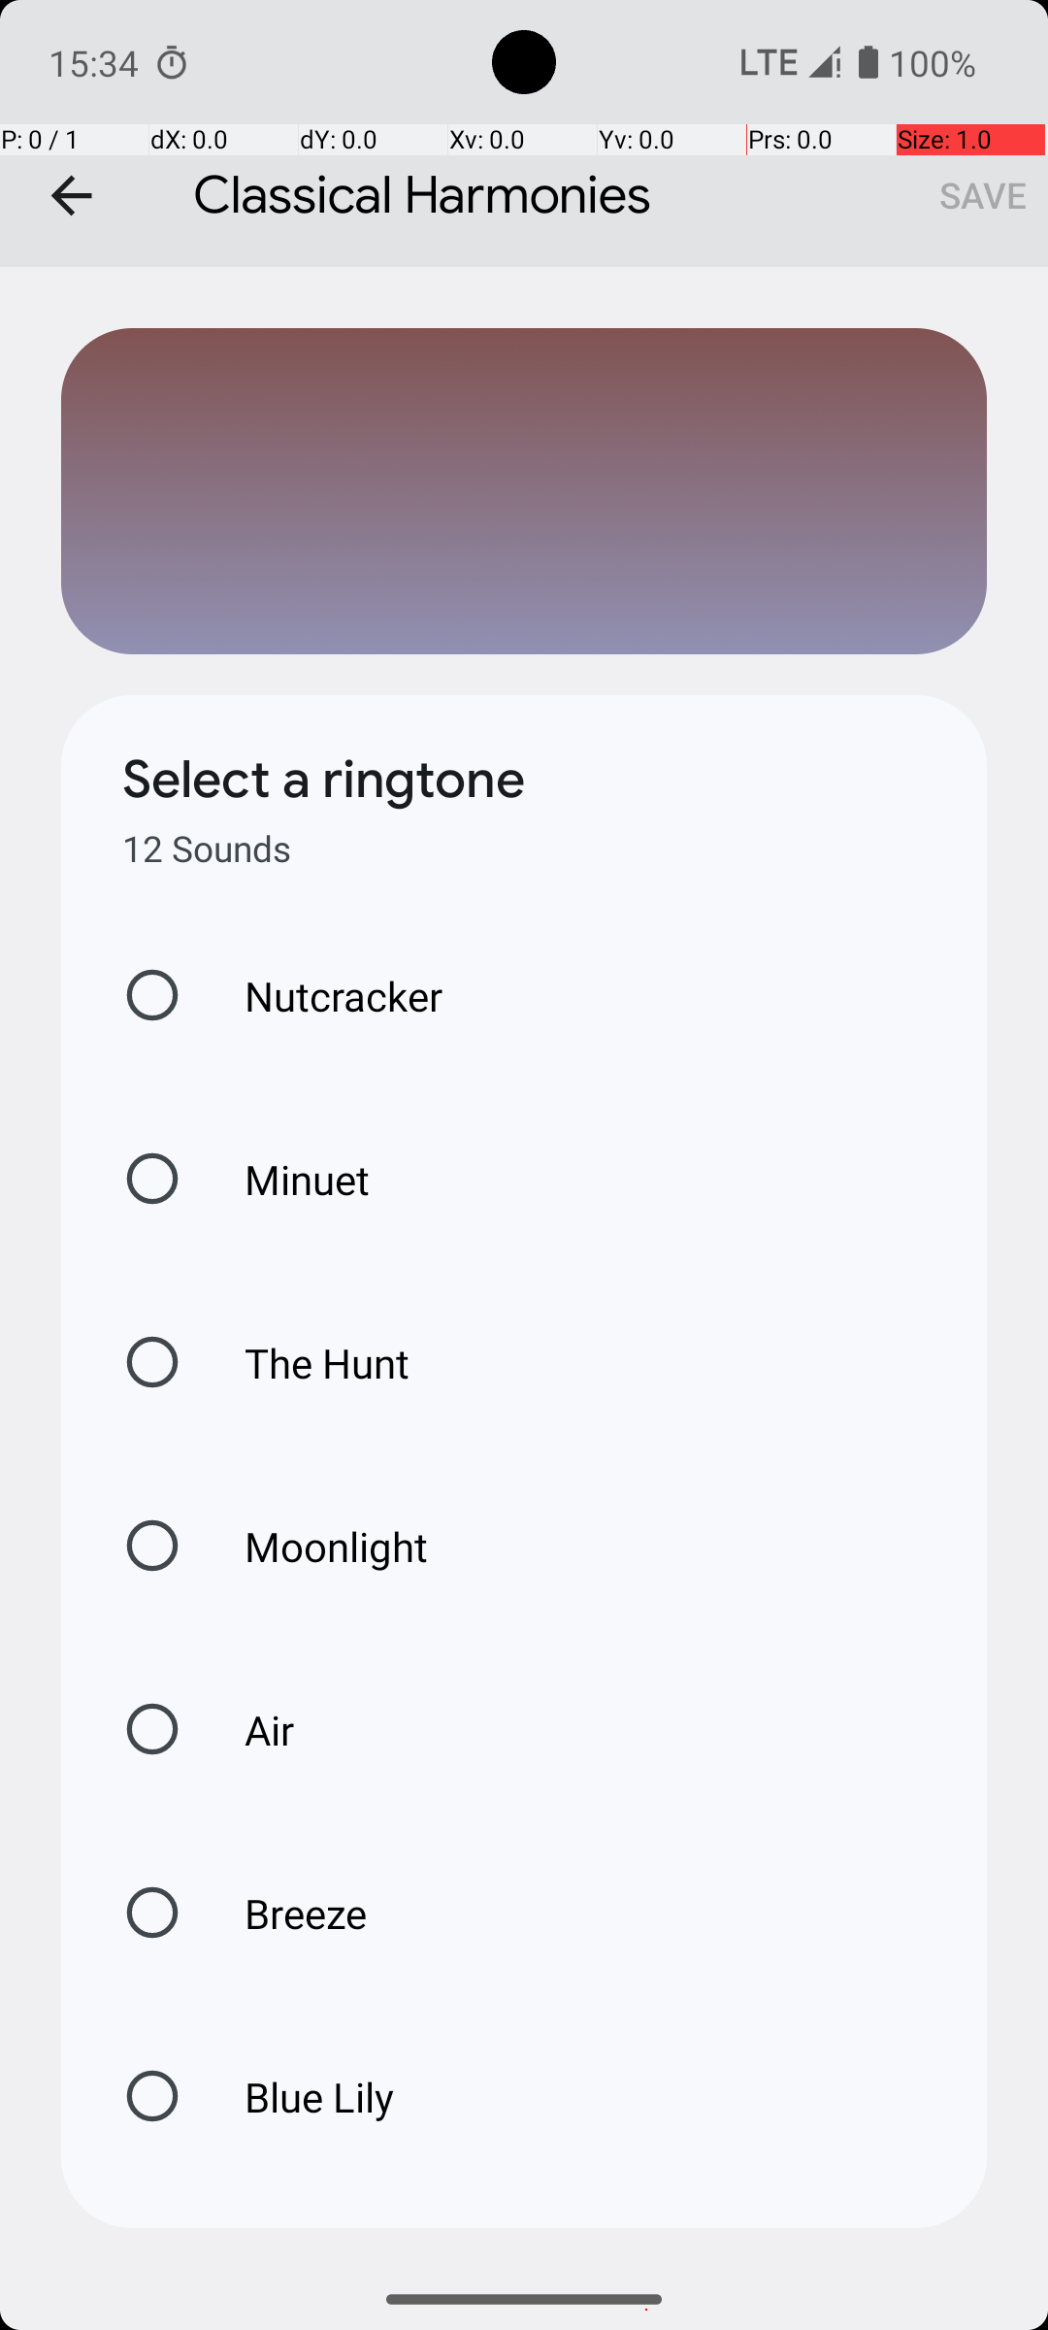 The height and width of the screenshot is (2330, 1048). I want to click on The Hunt, so click(307, 1363).